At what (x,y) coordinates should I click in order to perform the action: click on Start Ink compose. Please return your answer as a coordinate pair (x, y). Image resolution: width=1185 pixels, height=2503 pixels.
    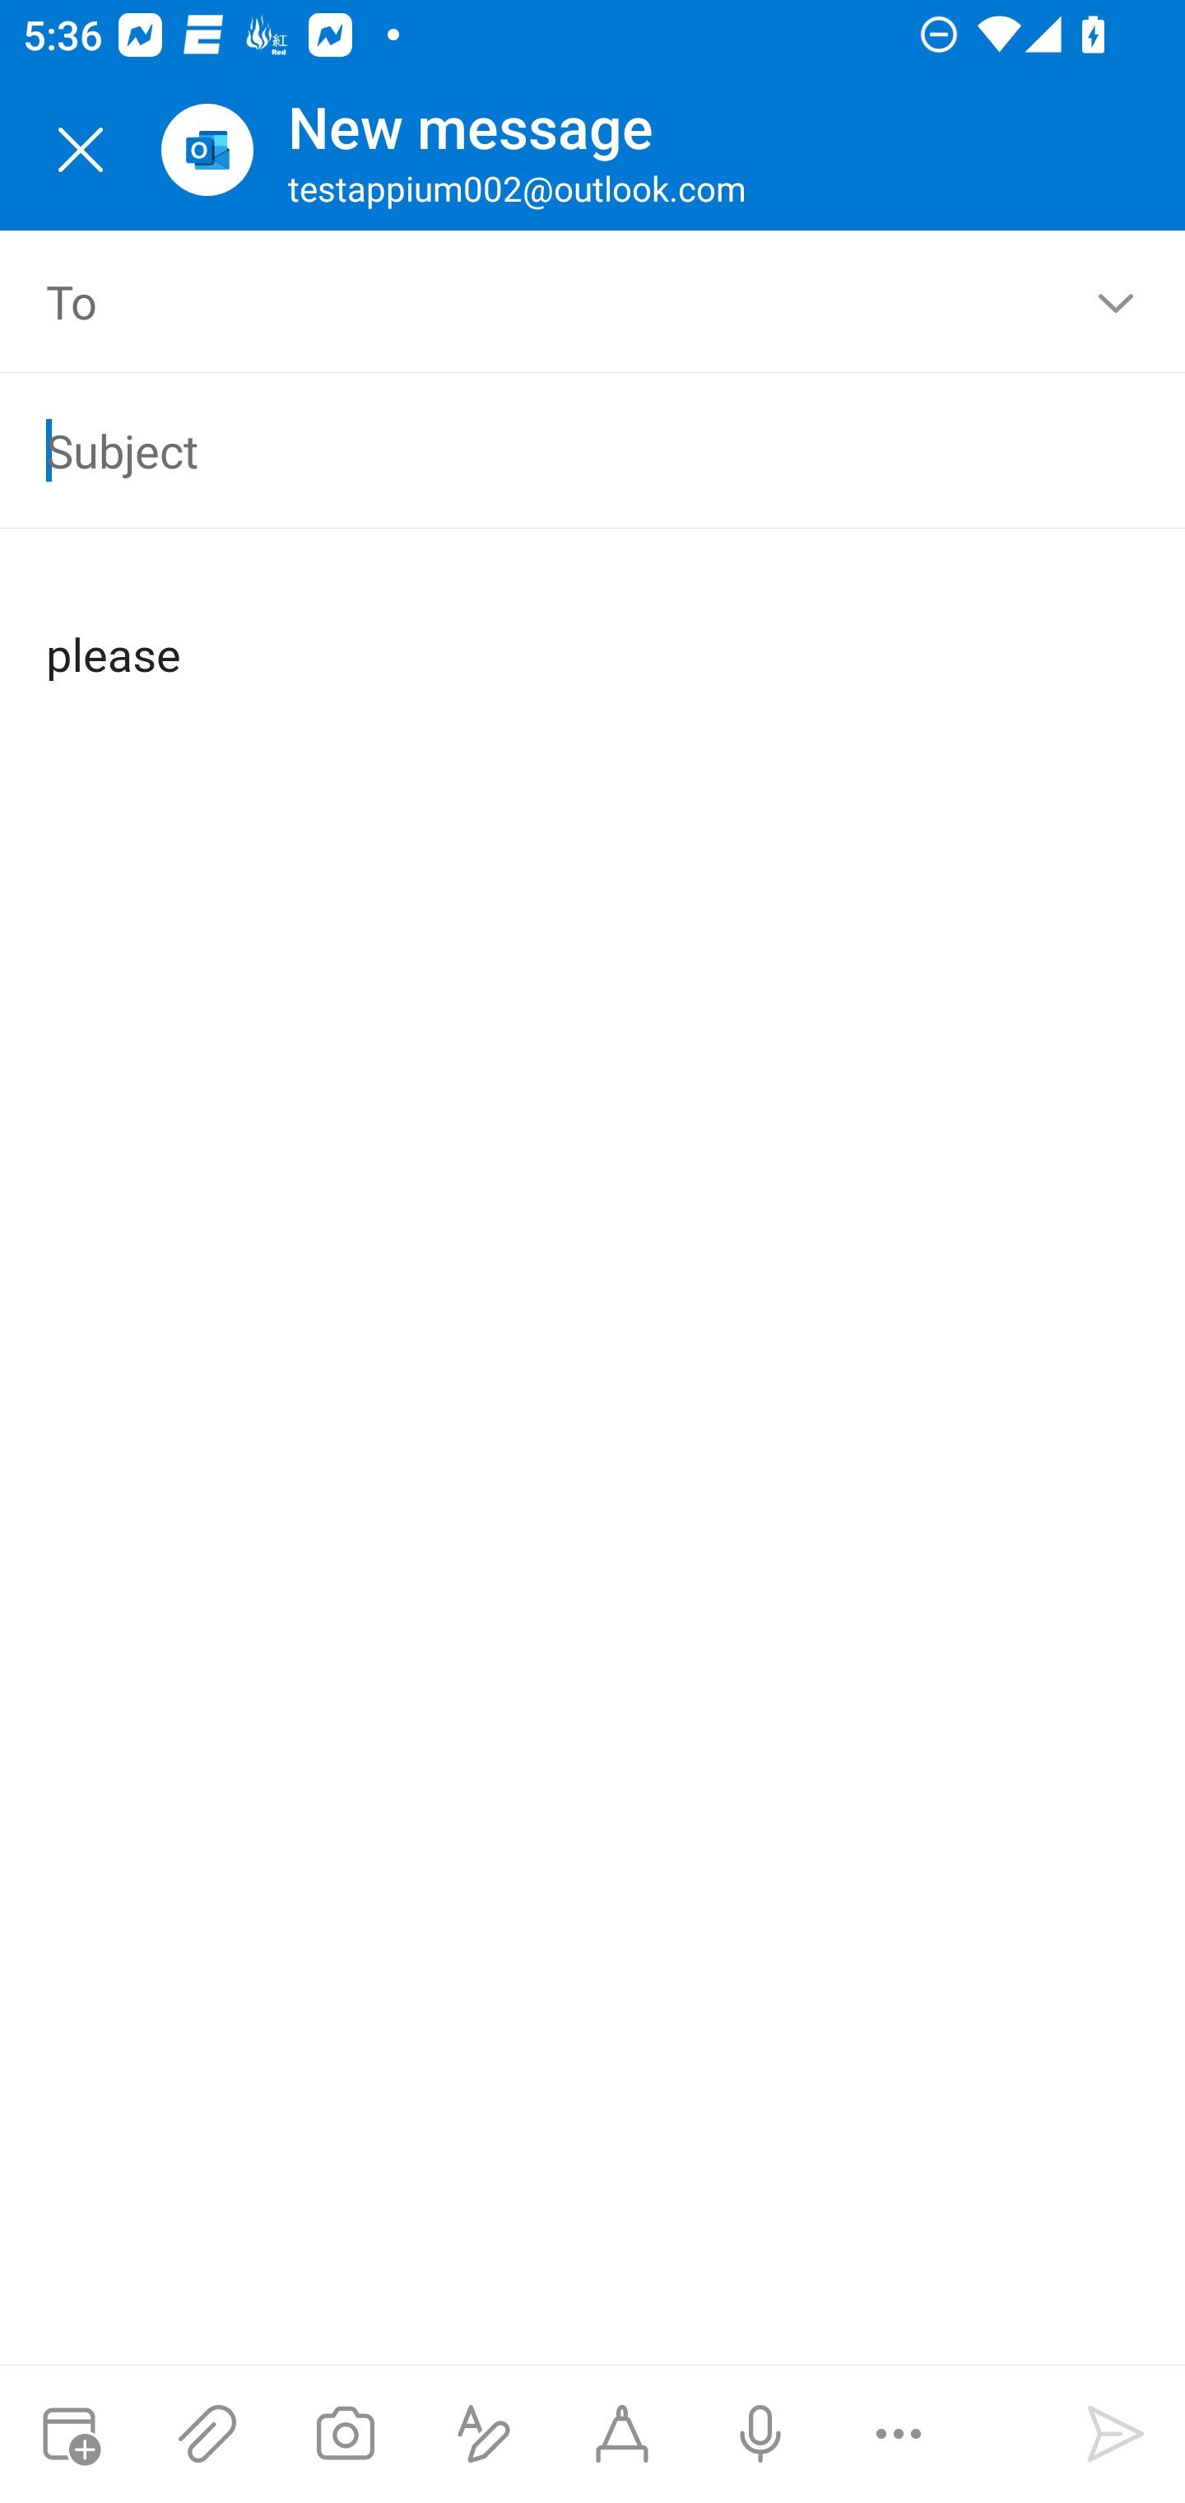
    Looking at the image, I should click on (622, 2434).